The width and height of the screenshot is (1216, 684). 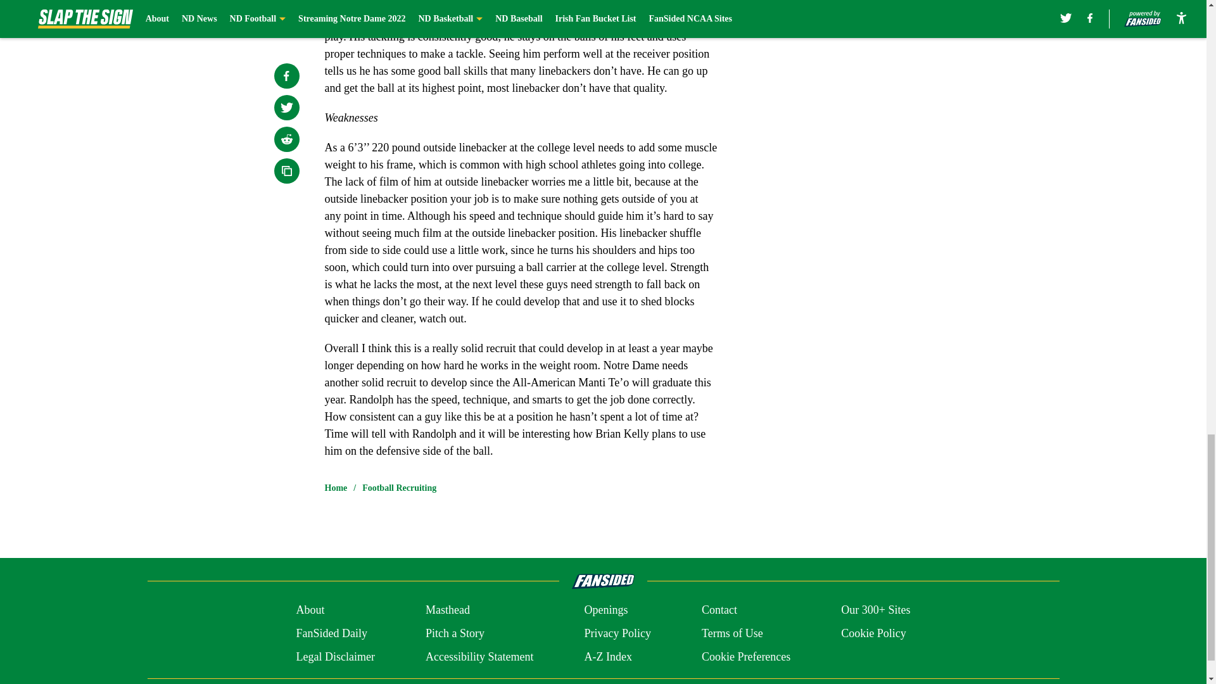 What do you see at coordinates (607, 656) in the screenshot?
I see `A-Z Index` at bounding box center [607, 656].